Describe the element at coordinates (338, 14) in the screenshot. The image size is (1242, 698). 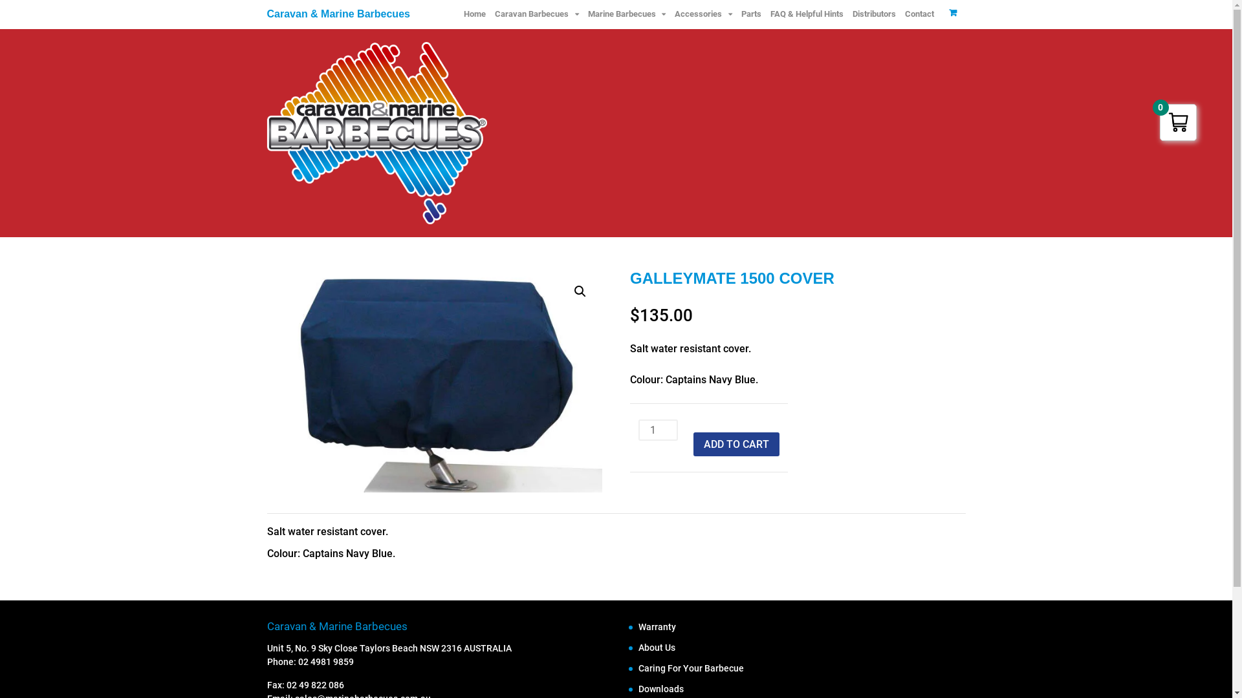
I see `Caravan & Marine Barbecues` at that location.